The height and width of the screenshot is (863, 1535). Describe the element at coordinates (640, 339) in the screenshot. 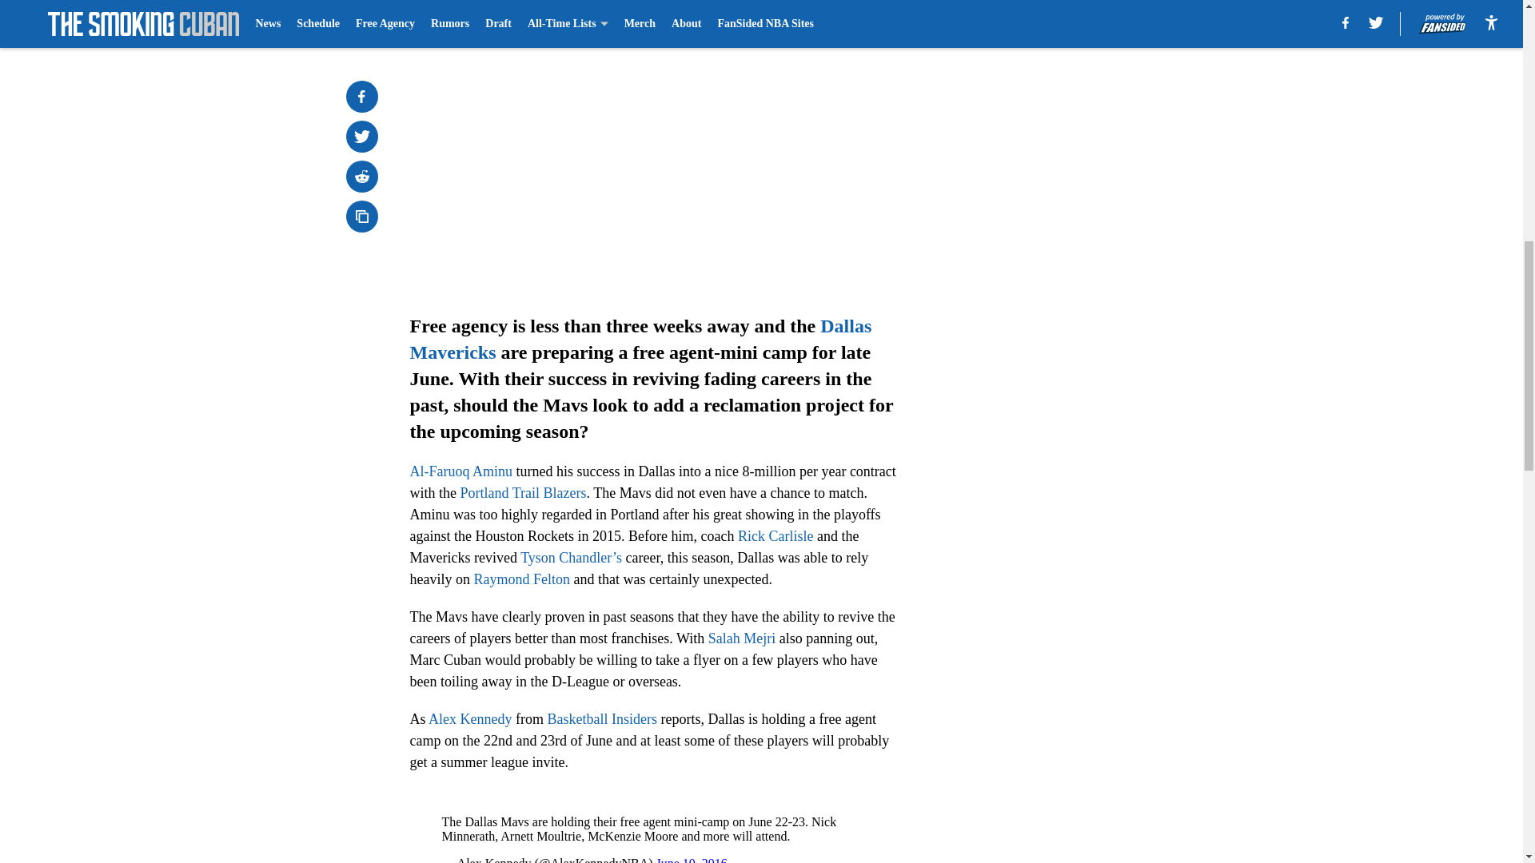

I see `Dallas Mavericks` at that location.